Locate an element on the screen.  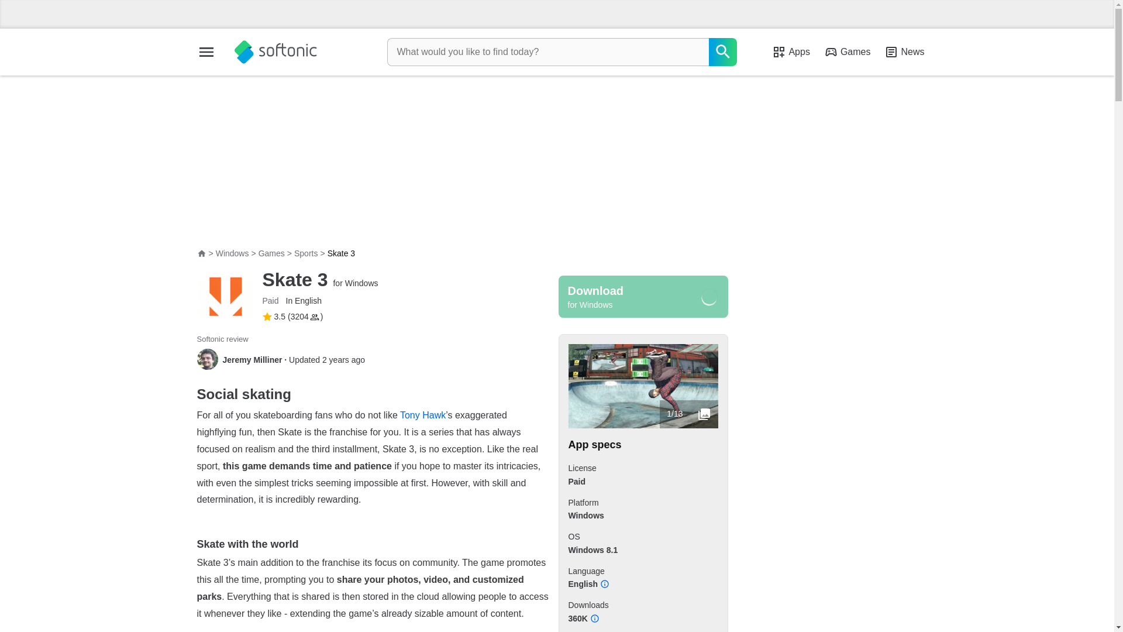
Windows is located at coordinates (232, 253).